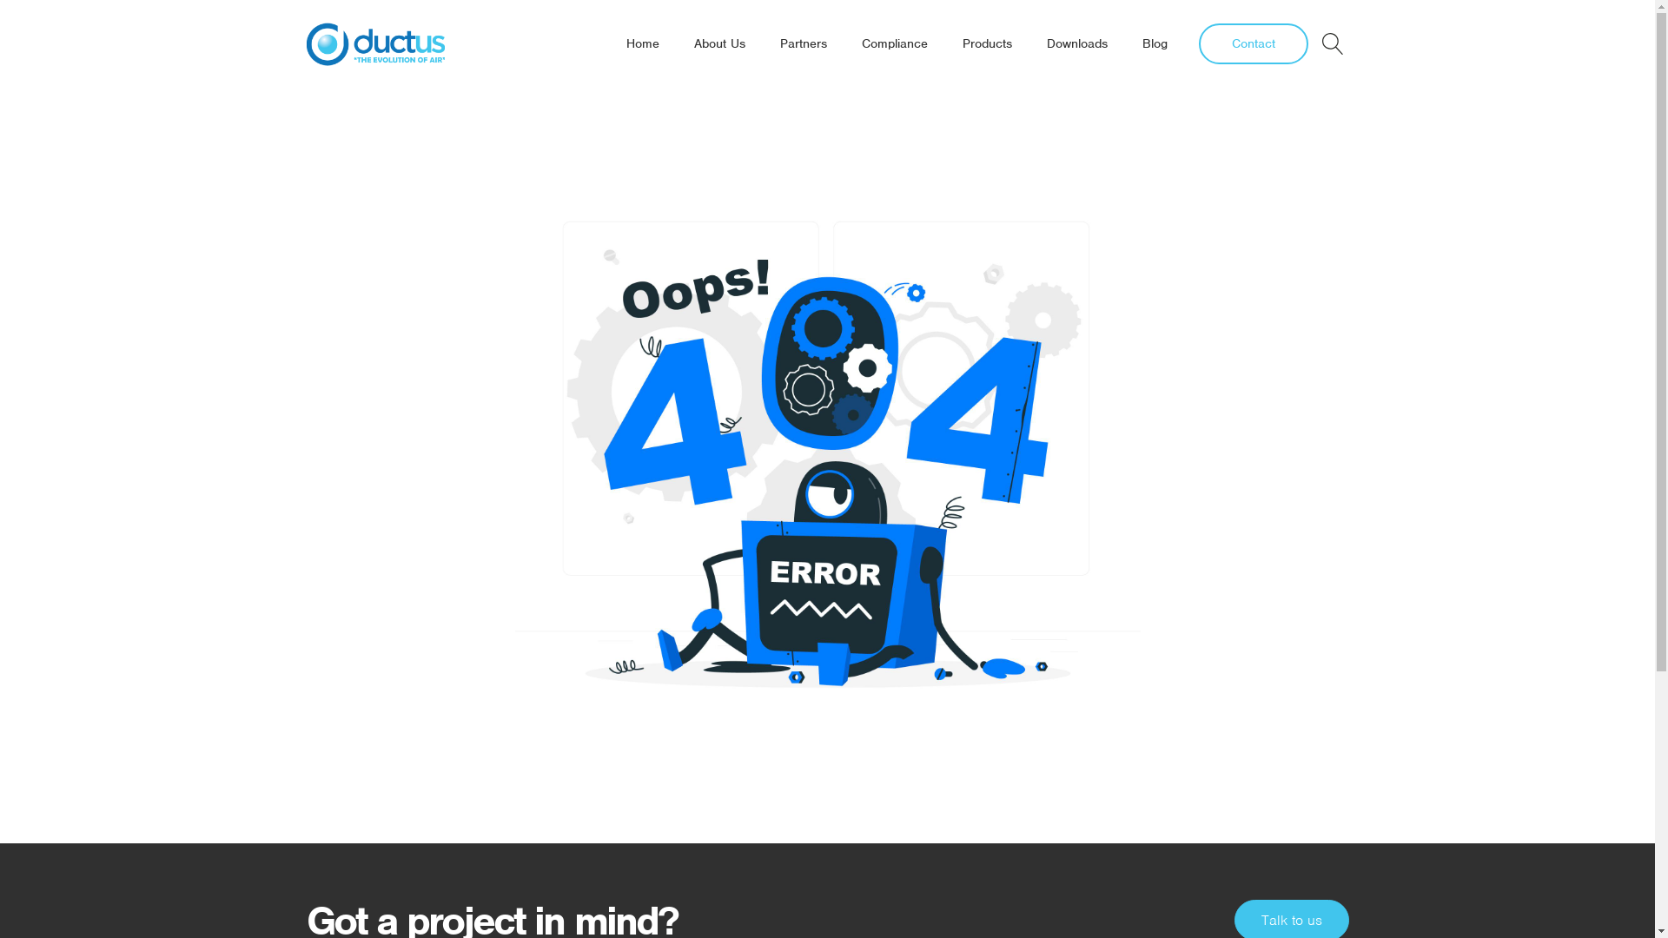  I want to click on Compliance, so click(895, 43).